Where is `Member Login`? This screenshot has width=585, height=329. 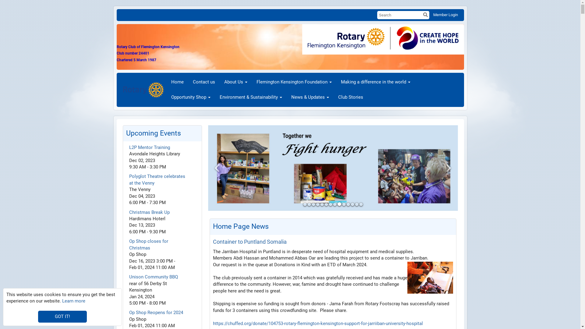 Member Login is located at coordinates (445, 15).